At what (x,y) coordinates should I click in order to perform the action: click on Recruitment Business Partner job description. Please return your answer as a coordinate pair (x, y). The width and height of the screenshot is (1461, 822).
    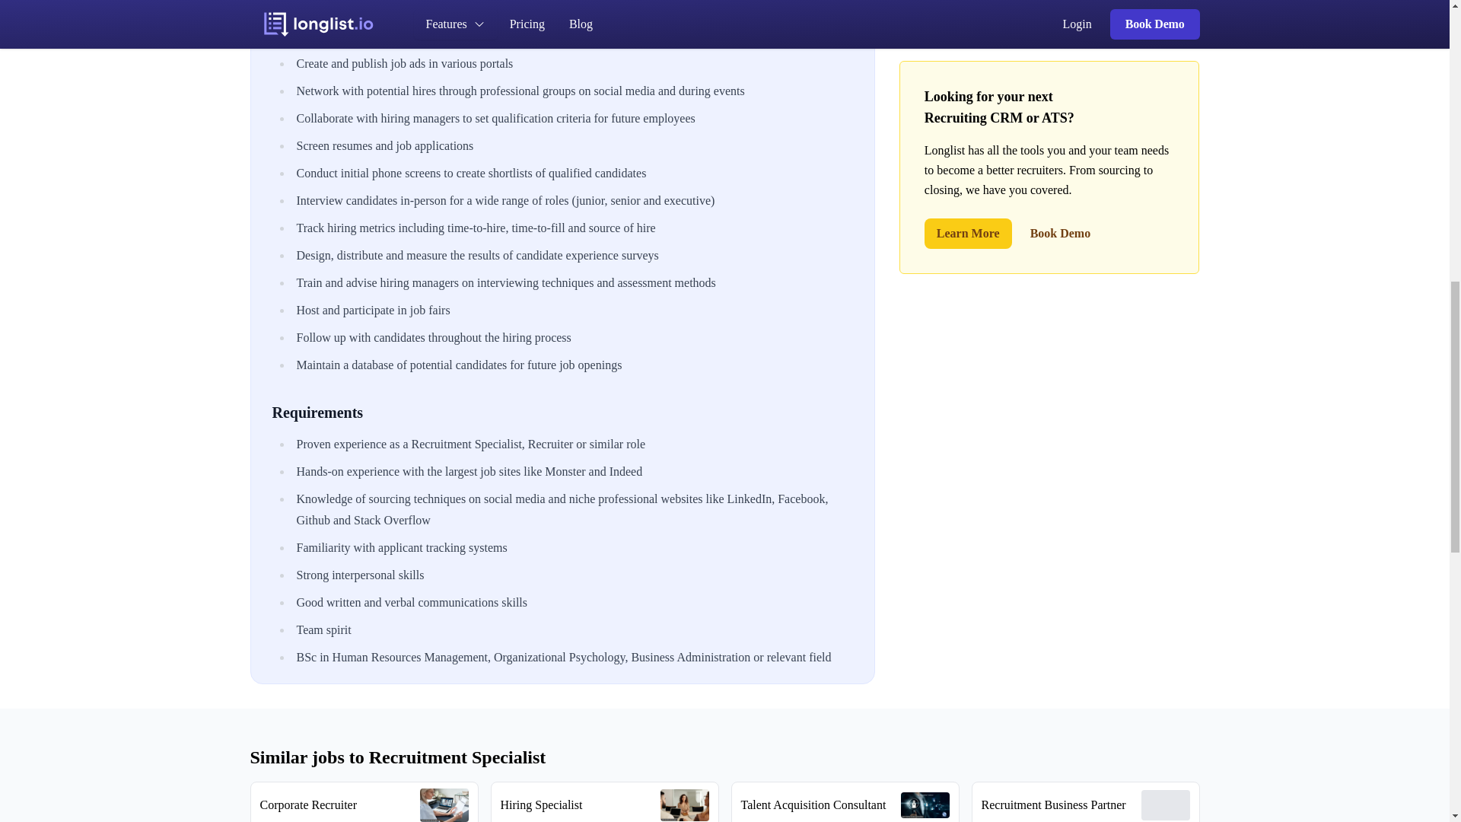
    Looking at the image, I should click on (1085, 802).